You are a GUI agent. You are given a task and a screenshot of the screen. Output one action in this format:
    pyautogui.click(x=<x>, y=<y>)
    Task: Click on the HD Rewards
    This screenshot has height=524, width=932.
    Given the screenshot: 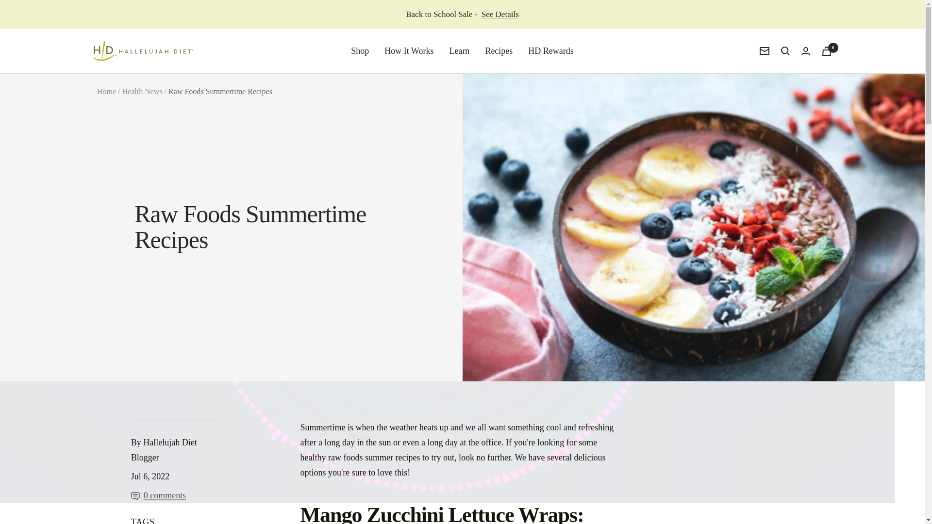 What is the action you would take?
    pyautogui.click(x=550, y=50)
    